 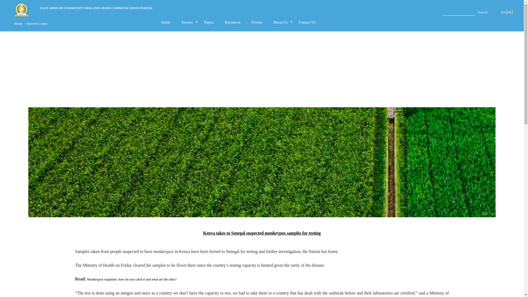 I want to click on EN, so click(x=504, y=12).